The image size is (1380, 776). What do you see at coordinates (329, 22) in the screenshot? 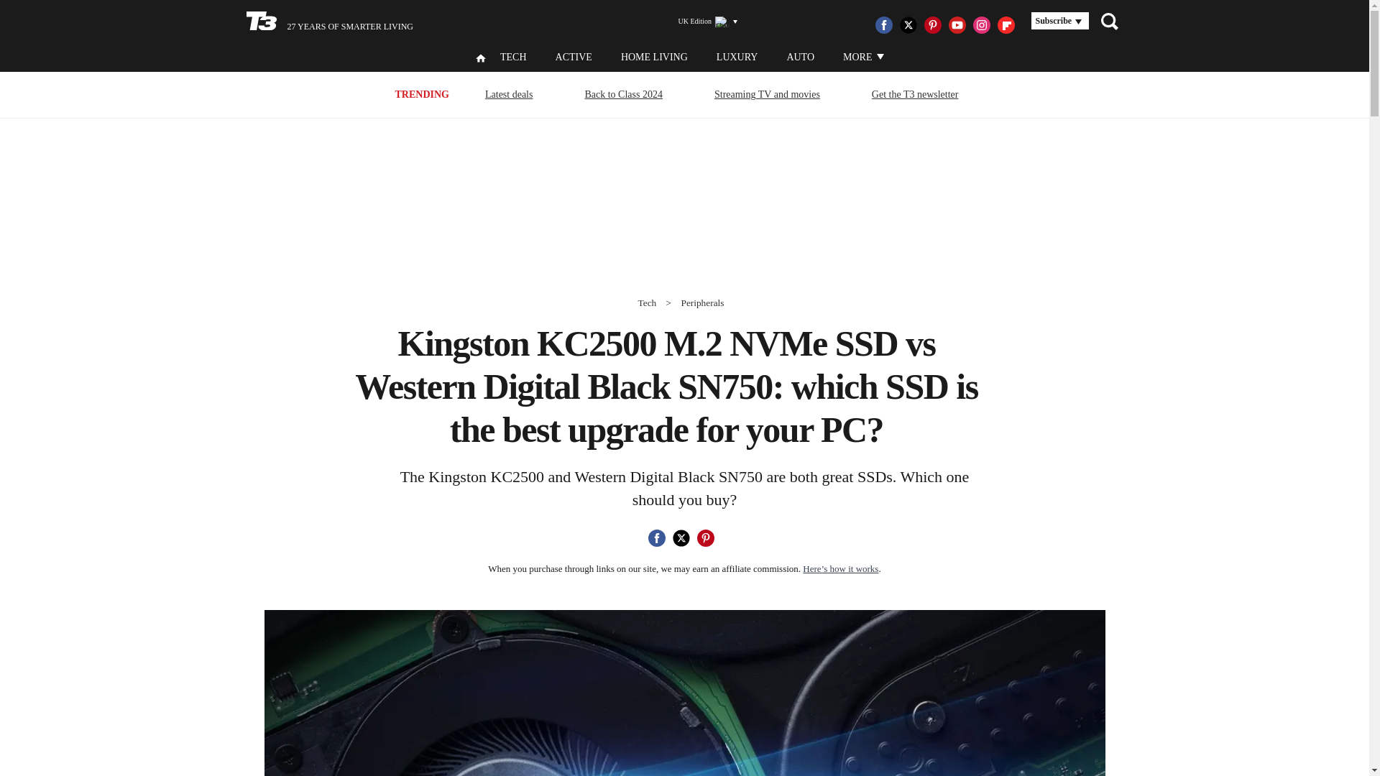
I see `27 YEARS OF SMARTER LIVING` at bounding box center [329, 22].